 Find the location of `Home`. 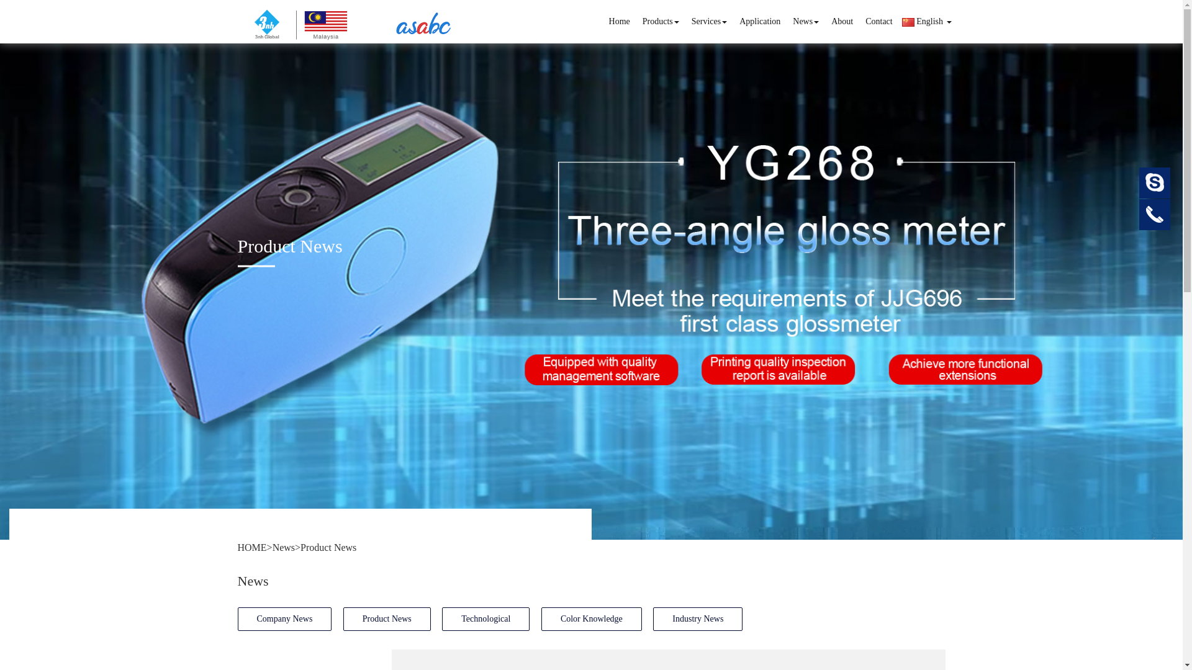

Home is located at coordinates (620, 22).